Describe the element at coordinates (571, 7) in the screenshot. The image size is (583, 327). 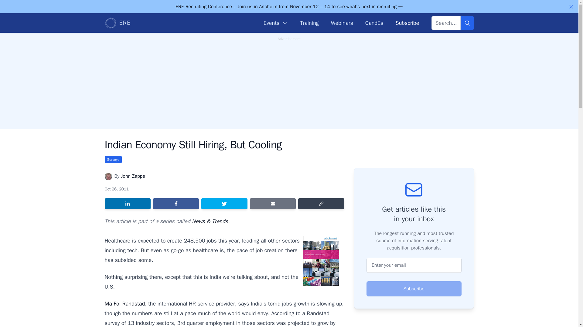
I see `Dismiss` at that location.